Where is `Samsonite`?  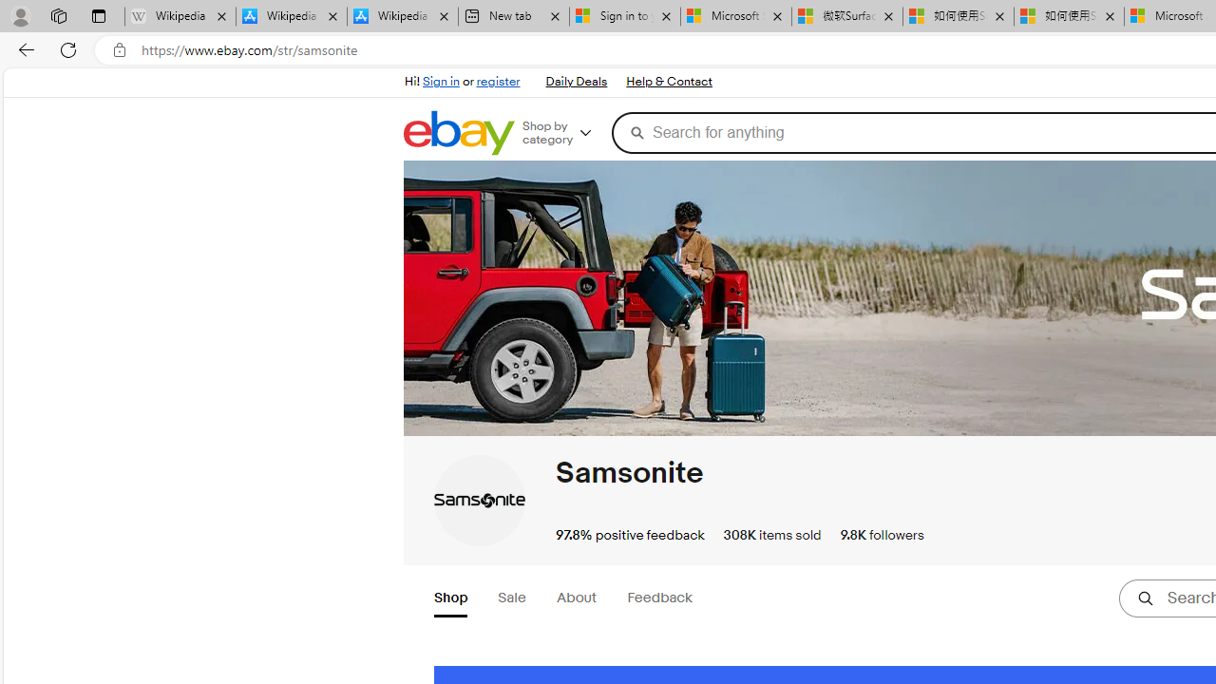 Samsonite is located at coordinates (629, 473).